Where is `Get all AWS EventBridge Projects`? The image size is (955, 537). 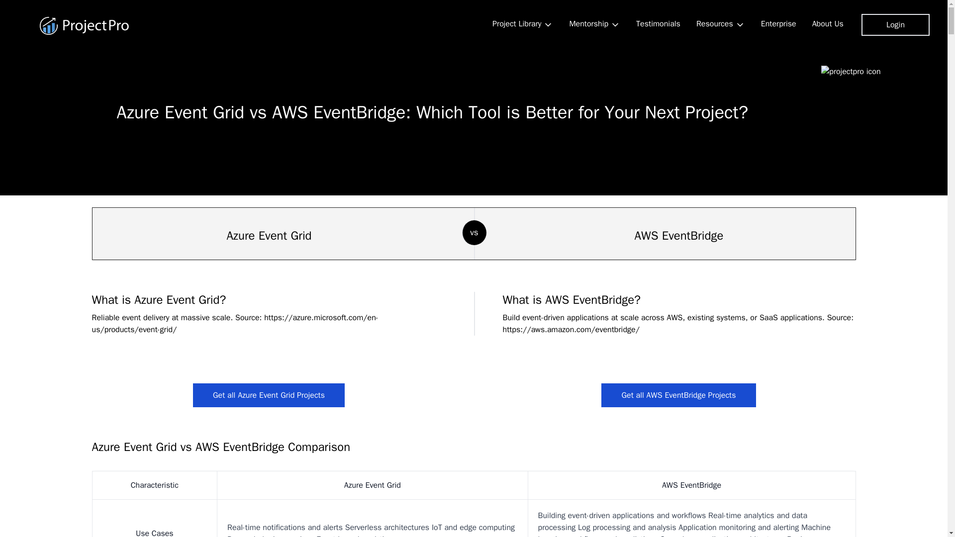
Get all AWS EventBridge Projects is located at coordinates (678, 395).